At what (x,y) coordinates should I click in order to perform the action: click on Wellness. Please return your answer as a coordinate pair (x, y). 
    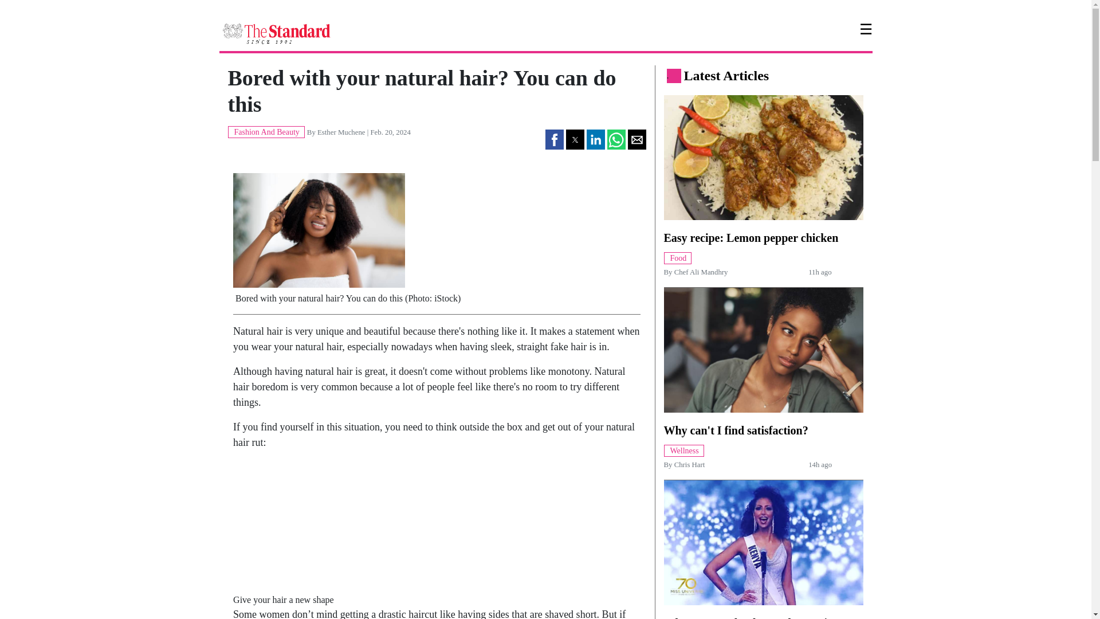
    Looking at the image, I should click on (683, 449).